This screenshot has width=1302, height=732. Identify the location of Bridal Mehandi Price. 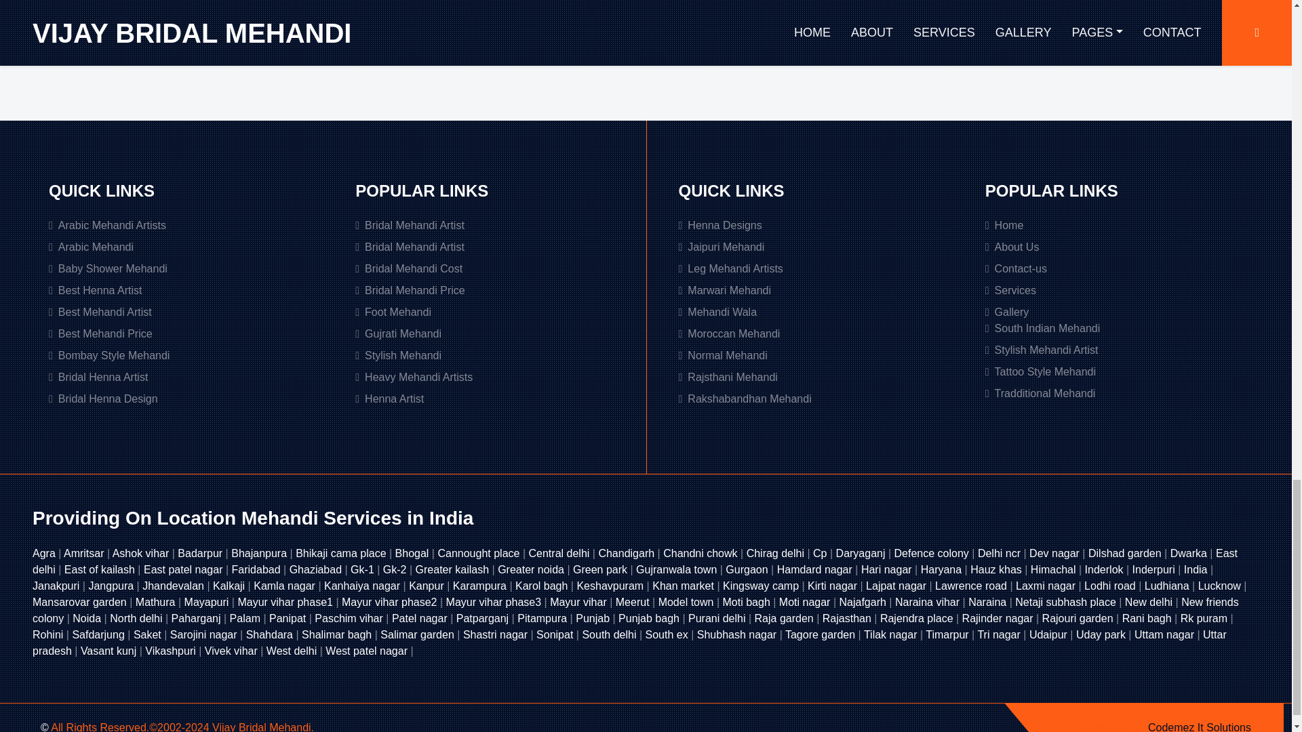
(492, 290).